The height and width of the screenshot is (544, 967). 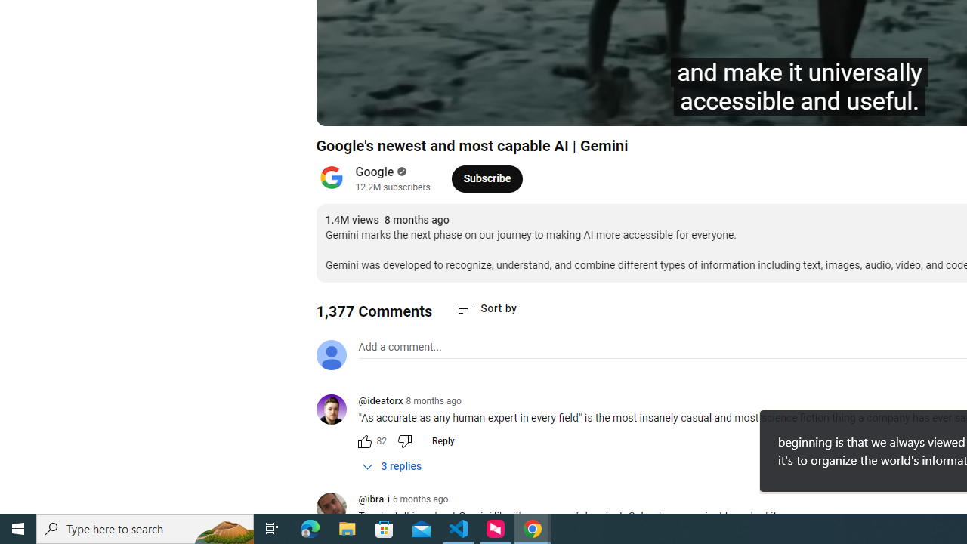 I want to click on 6 months ago, so click(x=420, y=499).